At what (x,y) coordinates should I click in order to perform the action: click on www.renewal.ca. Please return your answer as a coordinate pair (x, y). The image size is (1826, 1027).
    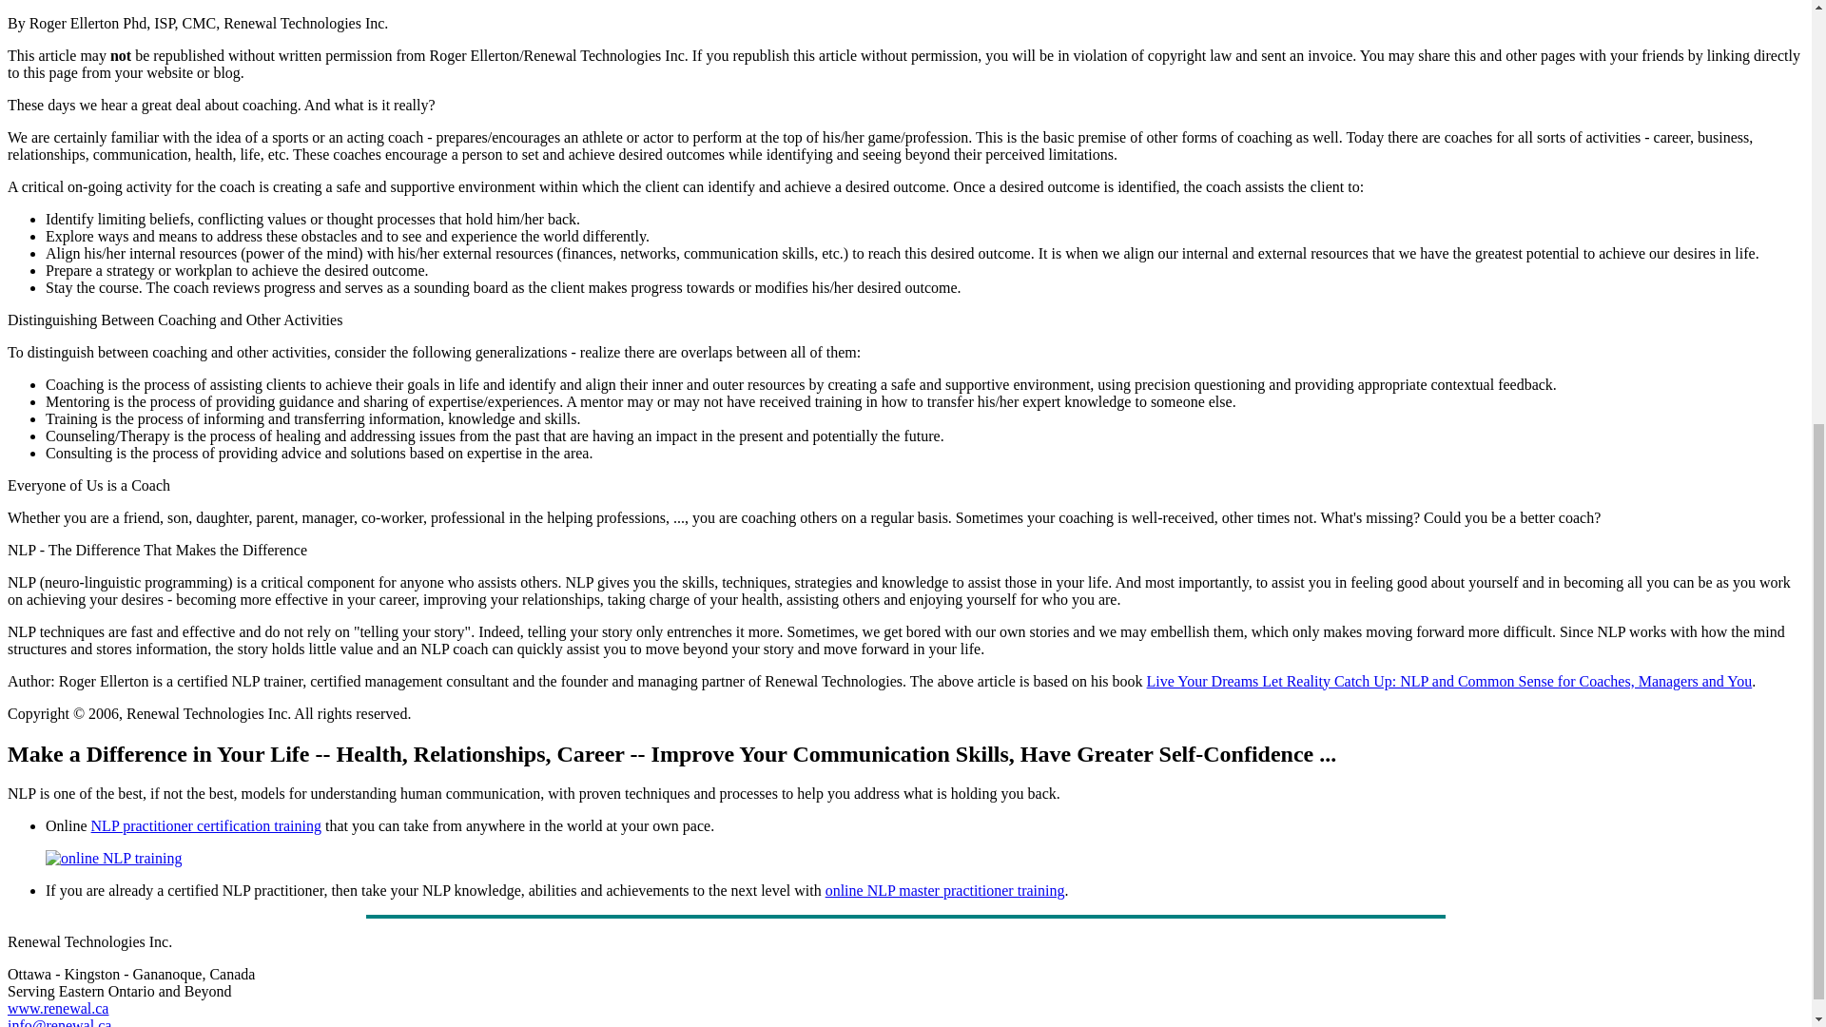
    Looking at the image, I should click on (57, 1008).